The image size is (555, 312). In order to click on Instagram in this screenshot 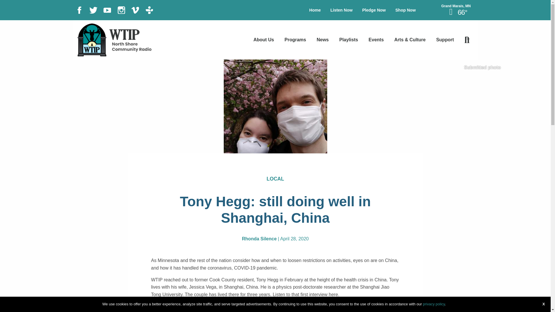, I will do `click(121, 10)`.